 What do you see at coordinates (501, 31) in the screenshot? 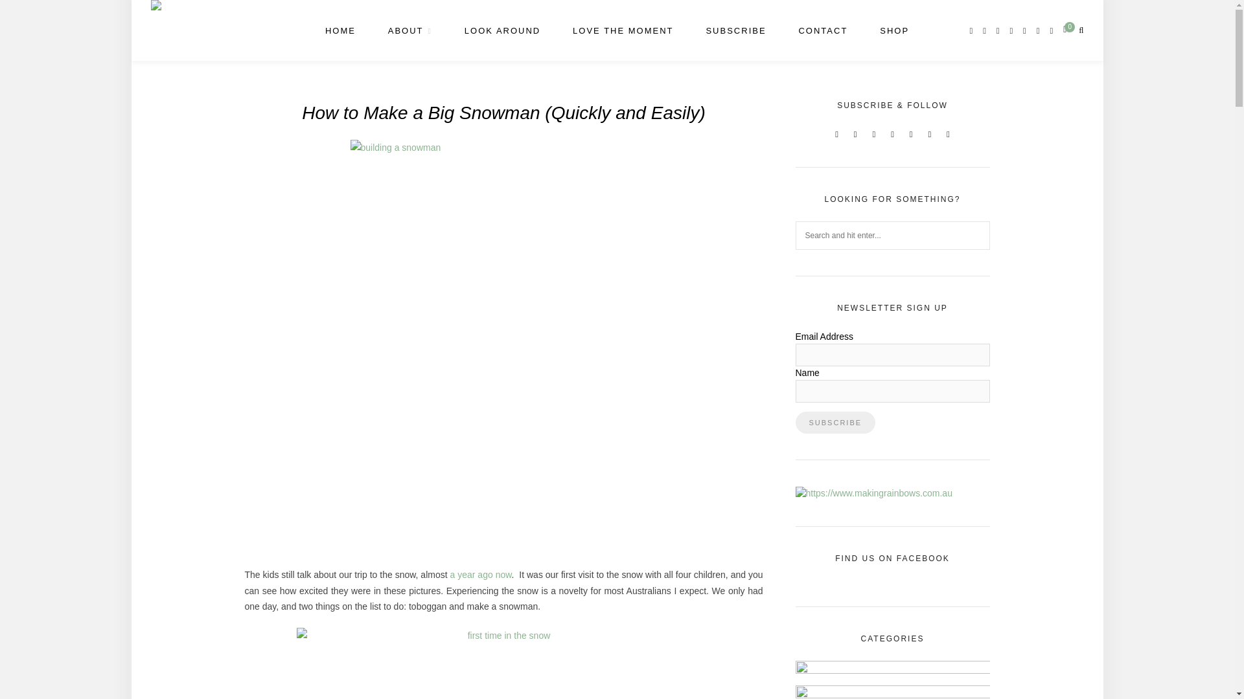
I see `LOOK AROUND` at bounding box center [501, 31].